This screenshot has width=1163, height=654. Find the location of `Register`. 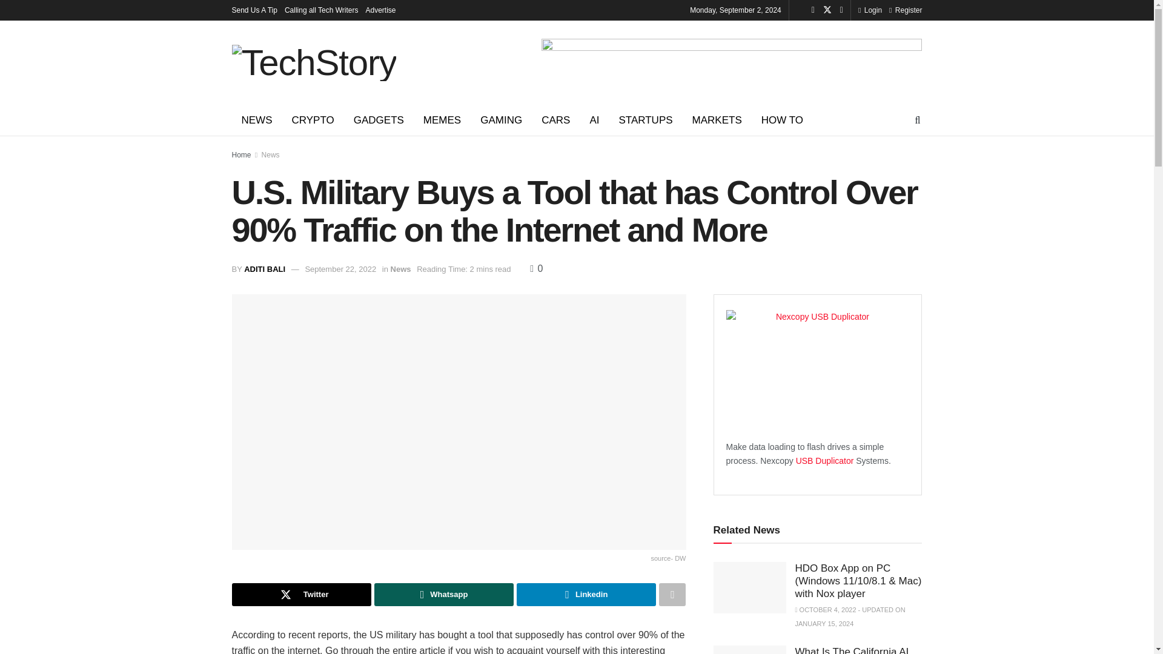

Register is located at coordinates (906, 10).